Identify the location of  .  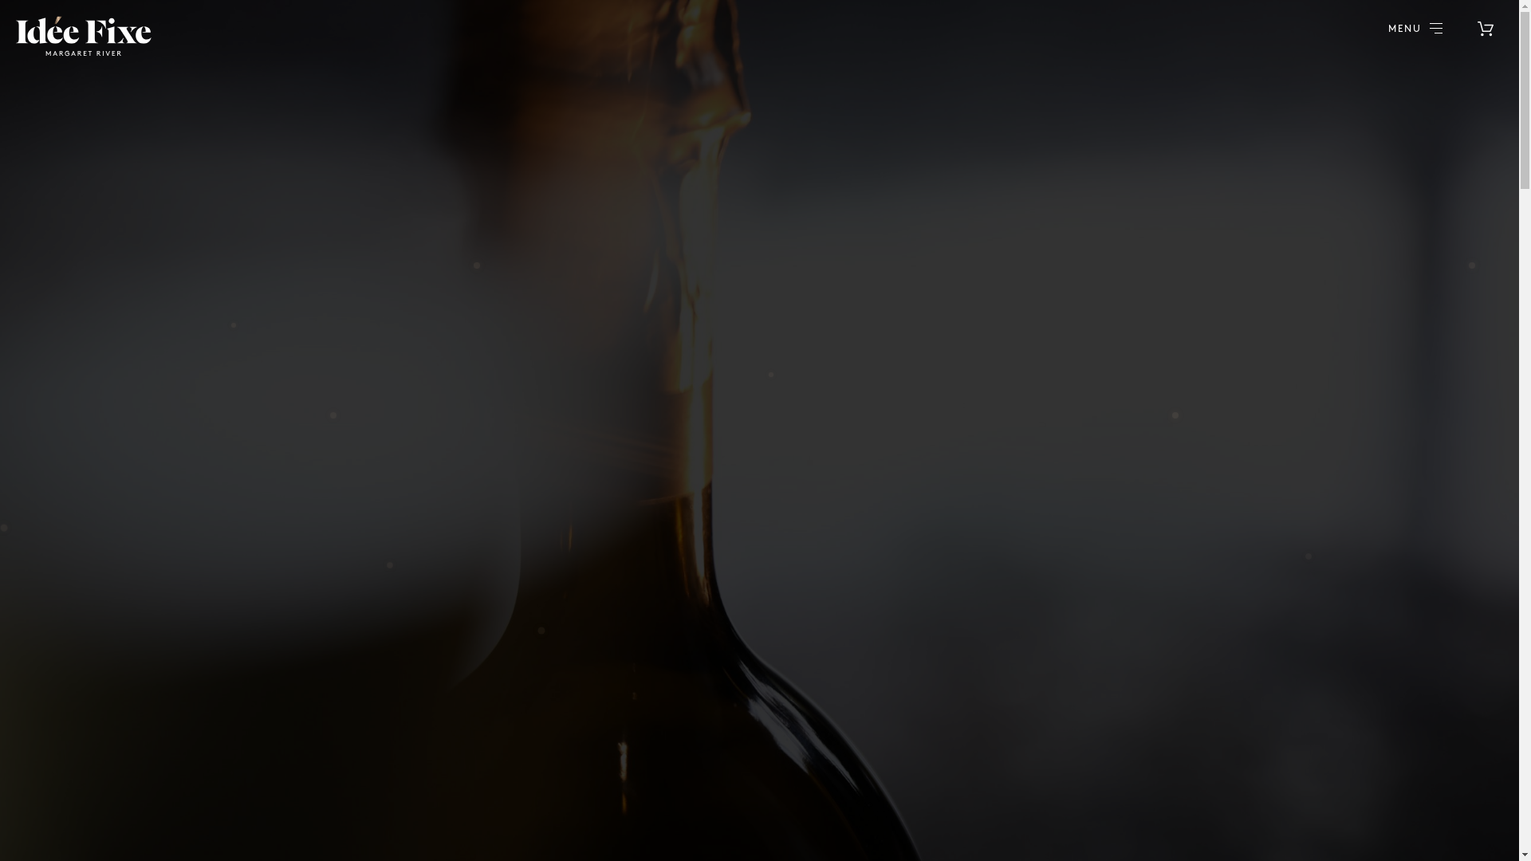
(1486, 29).